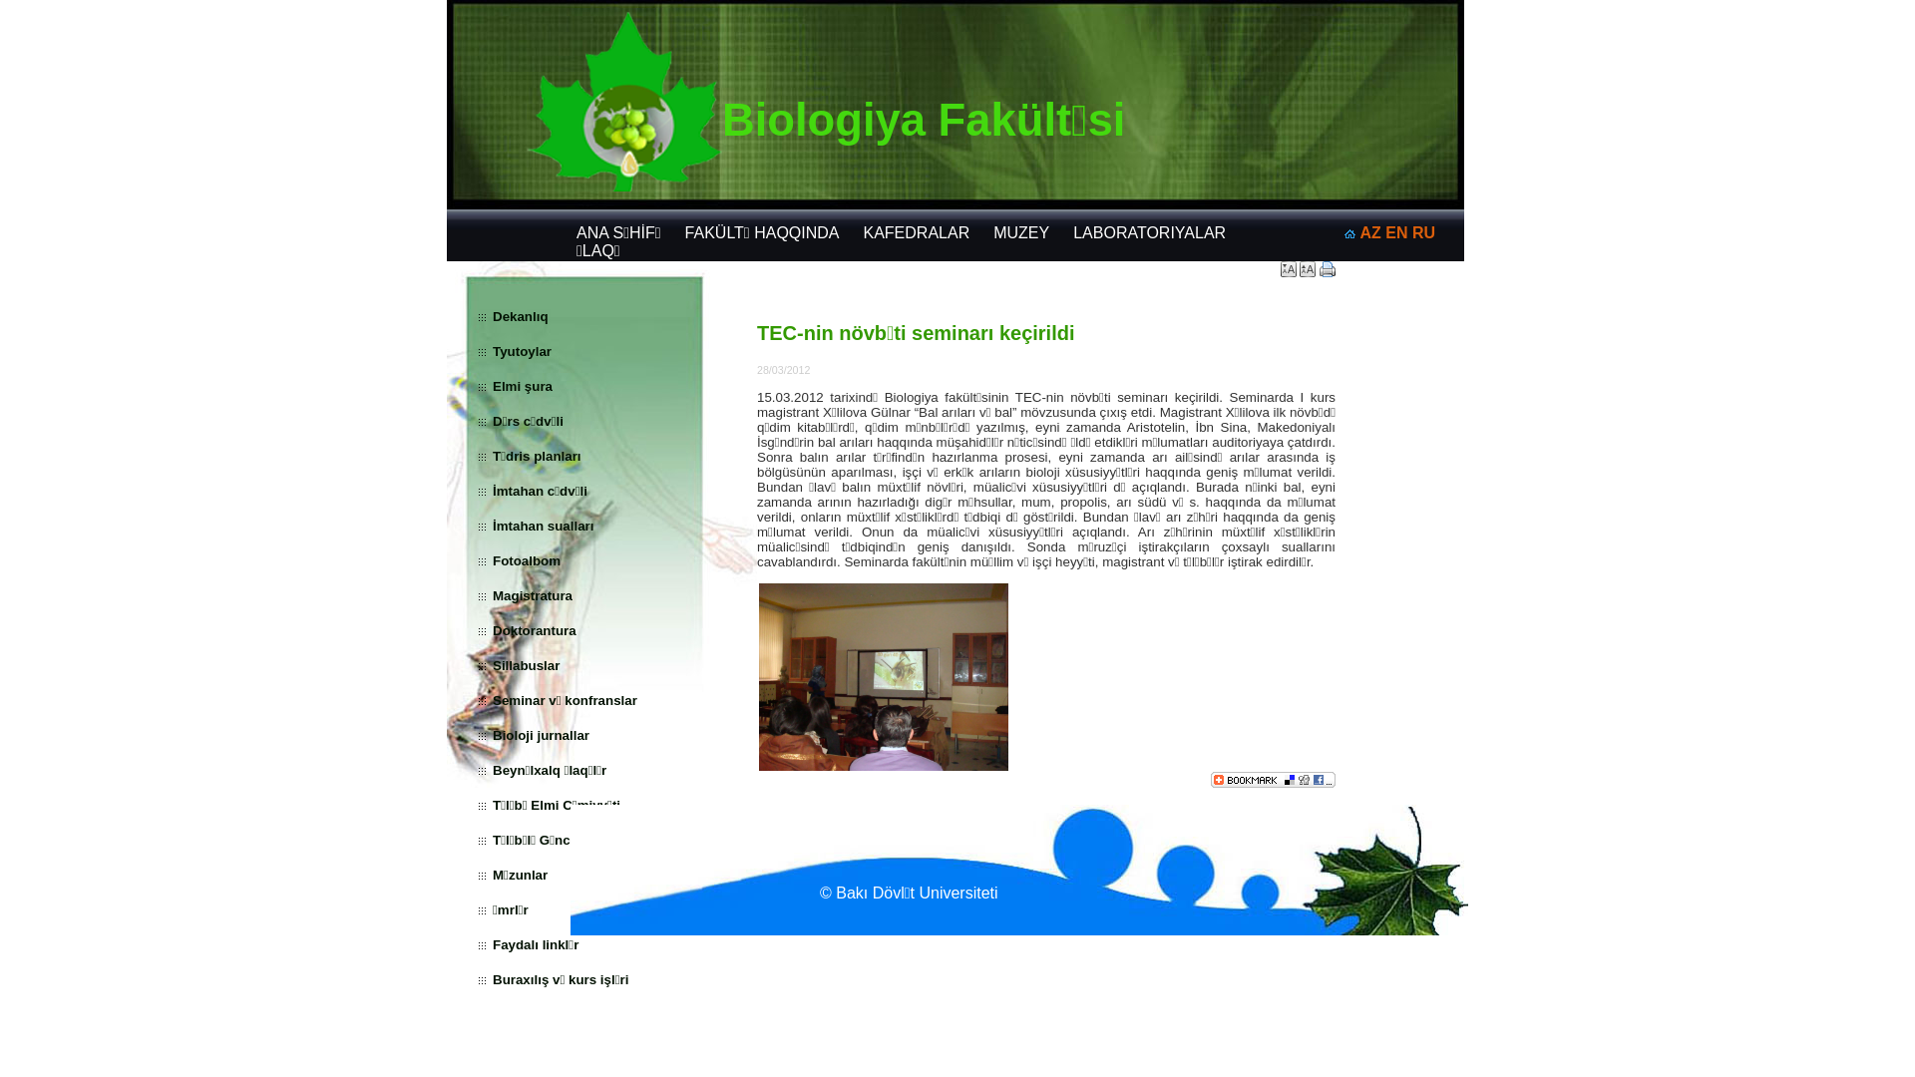  Describe the element at coordinates (917, 233) in the screenshot. I see `KAFEDRALAR` at that location.